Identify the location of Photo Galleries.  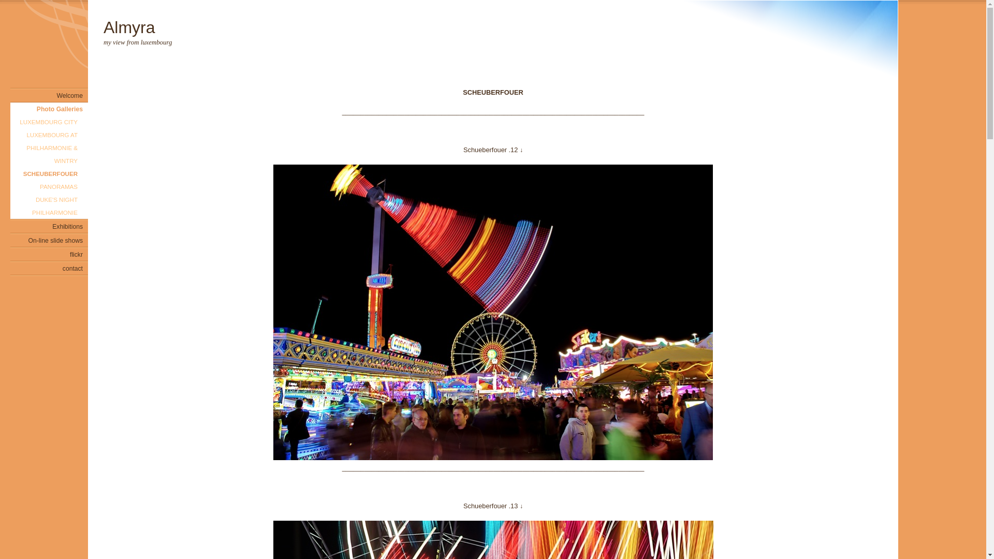
(49, 109).